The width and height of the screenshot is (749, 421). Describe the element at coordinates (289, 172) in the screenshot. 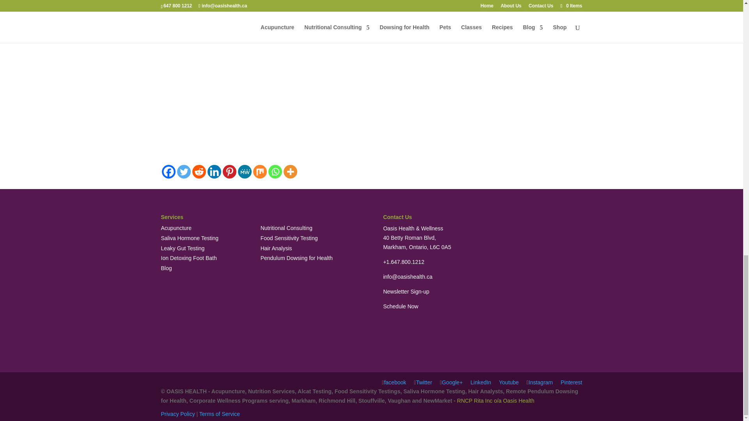

I see `More` at that location.